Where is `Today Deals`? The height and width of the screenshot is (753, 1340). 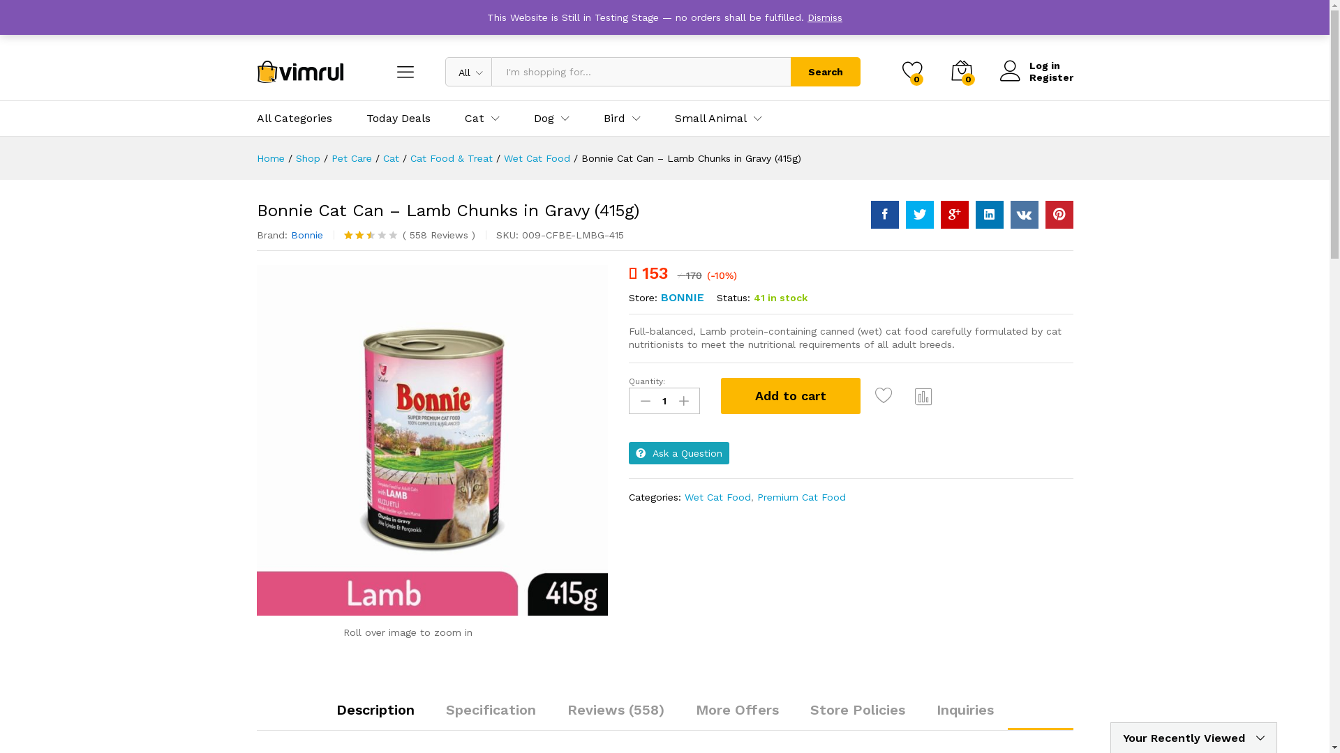 Today Deals is located at coordinates (398, 119).